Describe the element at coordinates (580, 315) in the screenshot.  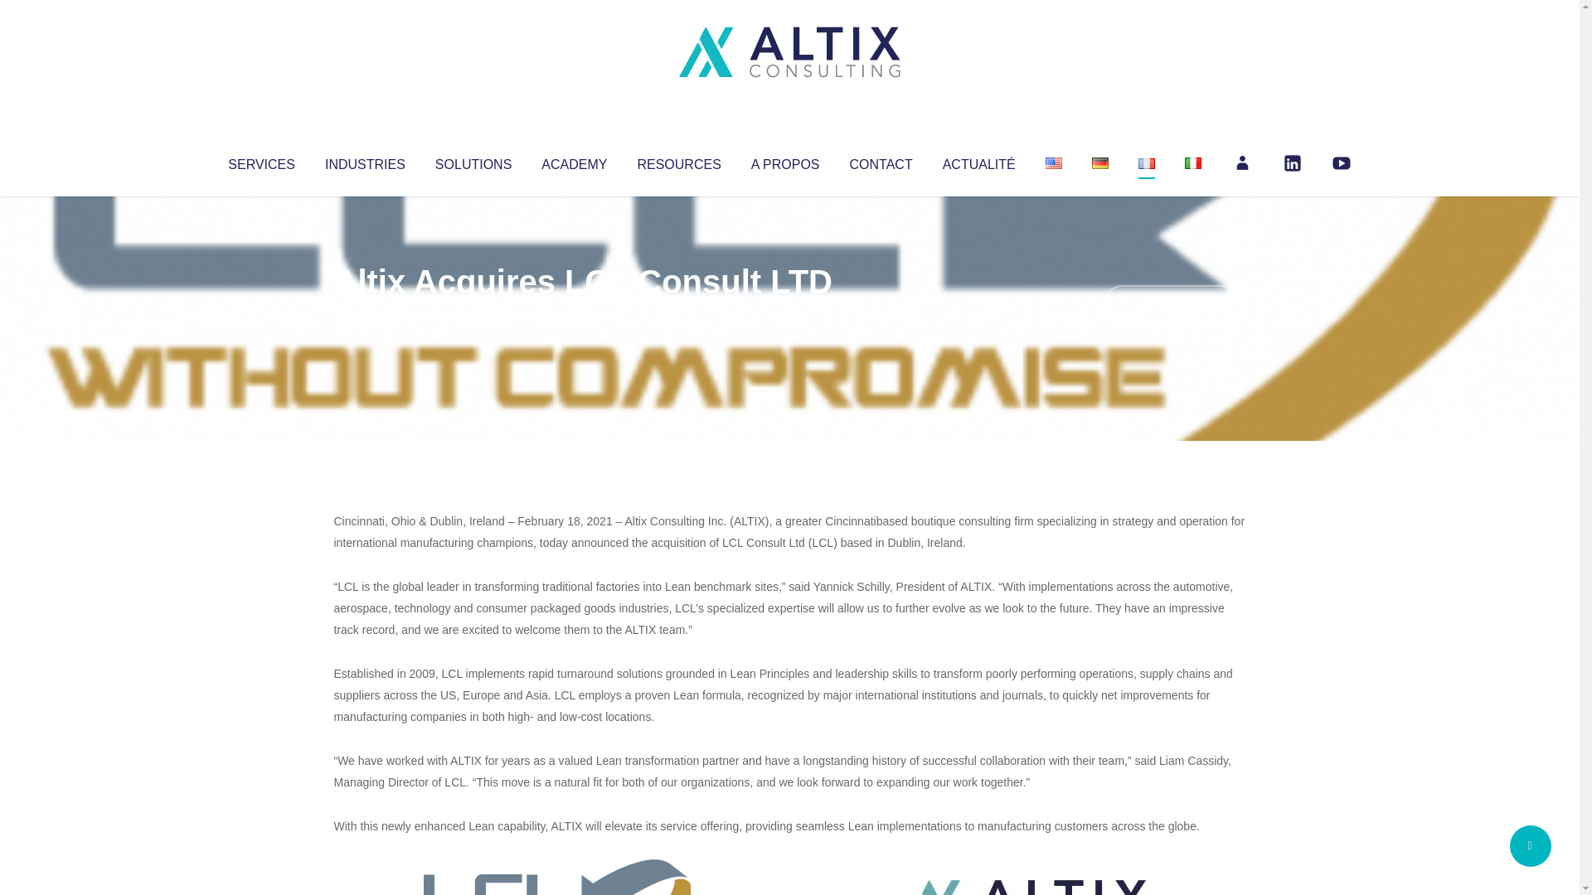
I see `Uncategorized` at that location.